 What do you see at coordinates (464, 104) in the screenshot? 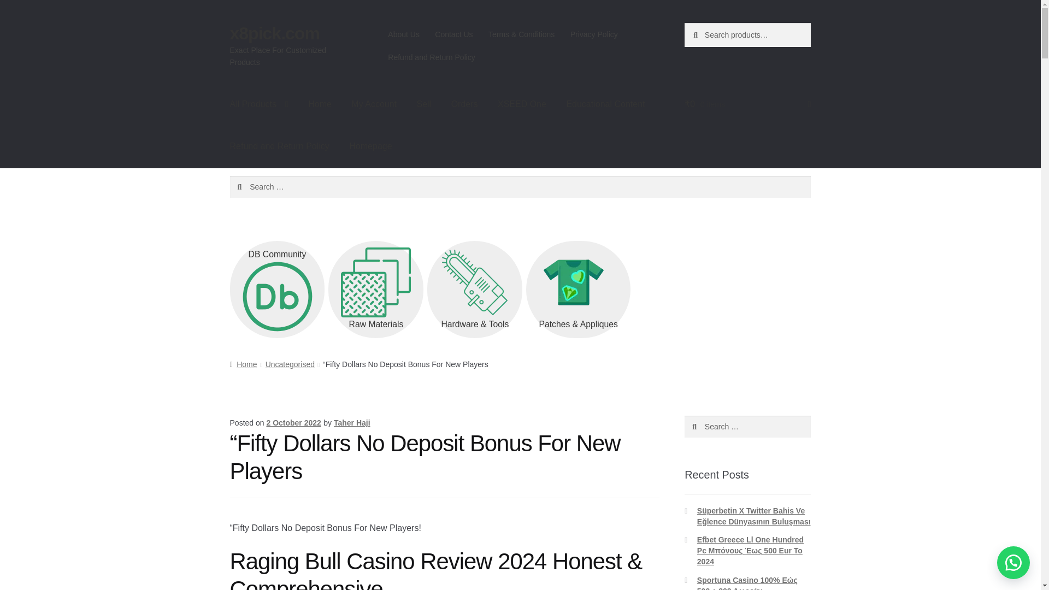
I see `Orders` at bounding box center [464, 104].